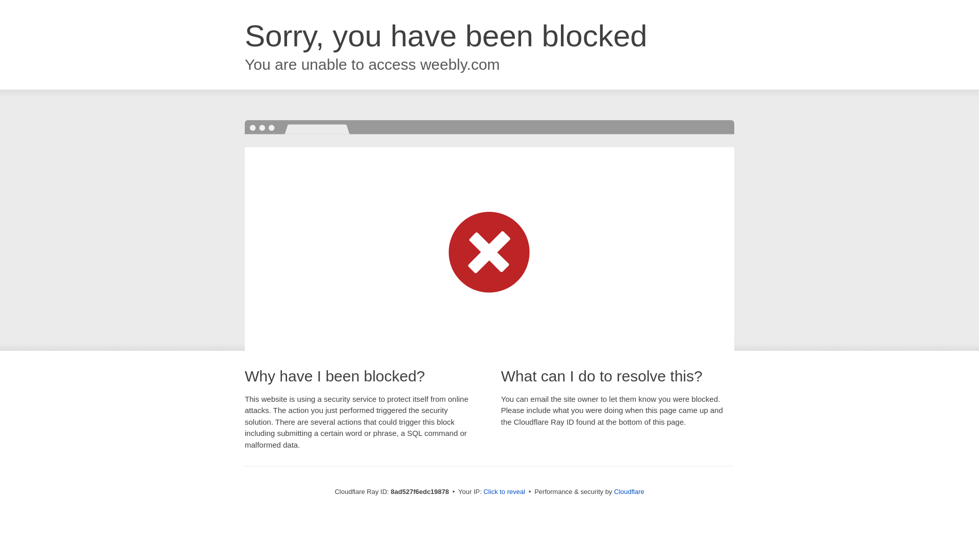 The height and width of the screenshot is (550, 979). Describe the element at coordinates (629, 491) in the screenshot. I see `Cloudflare` at that location.